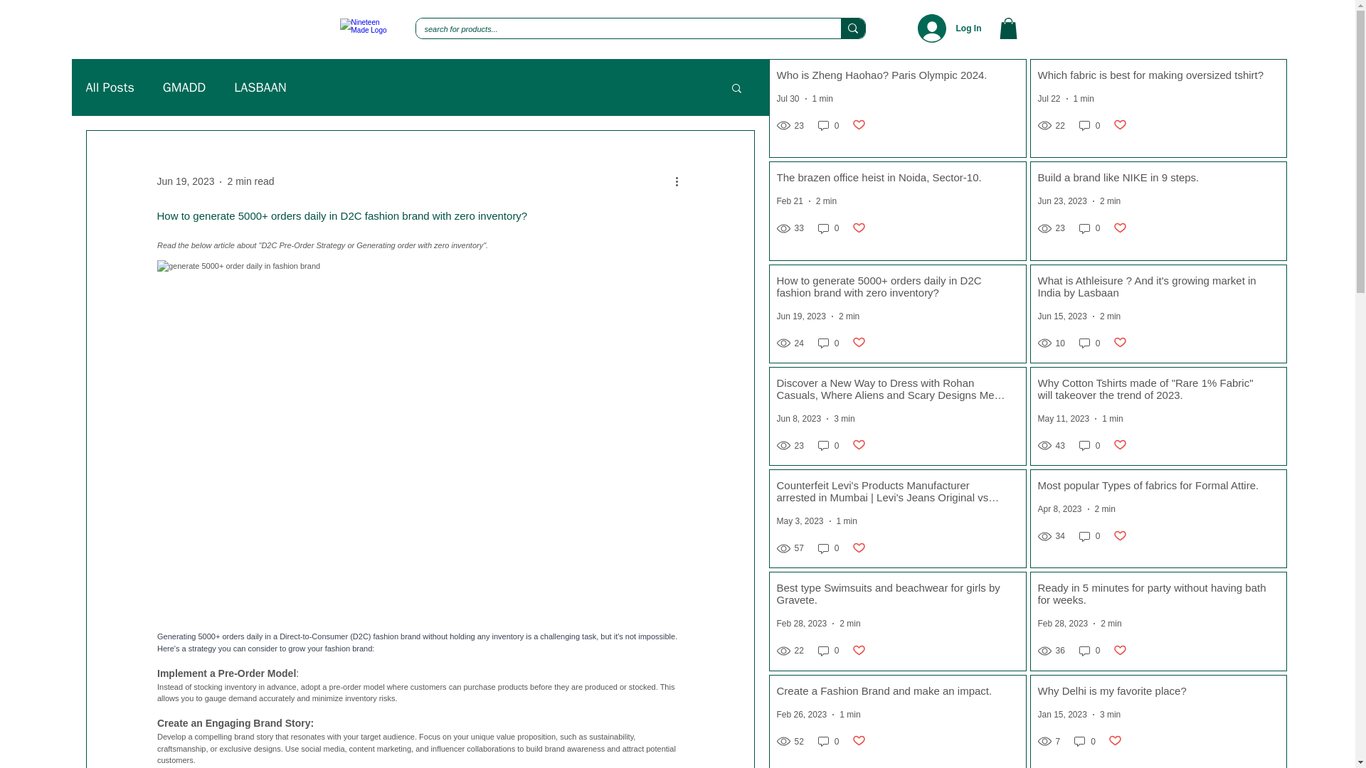 Image resolution: width=1366 pixels, height=768 pixels. What do you see at coordinates (1153, 78) in the screenshot?
I see `Which fabric is best for making oversized tshirt?` at bounding box center [1153, 78].